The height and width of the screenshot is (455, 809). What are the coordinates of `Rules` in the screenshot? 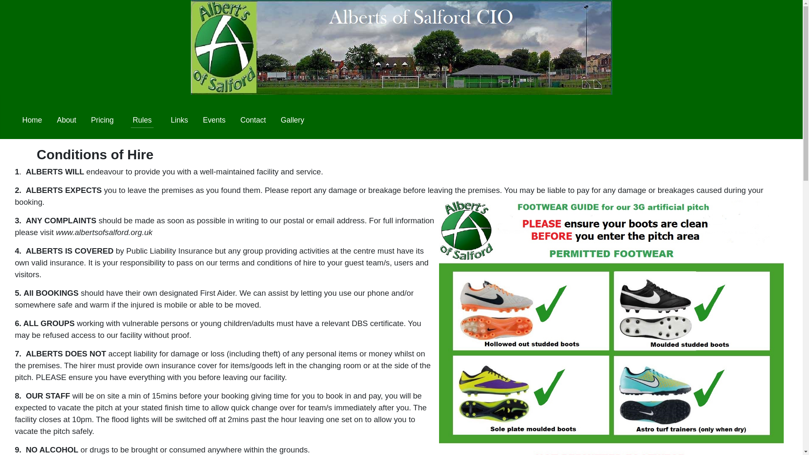 It's located at (142, 120).